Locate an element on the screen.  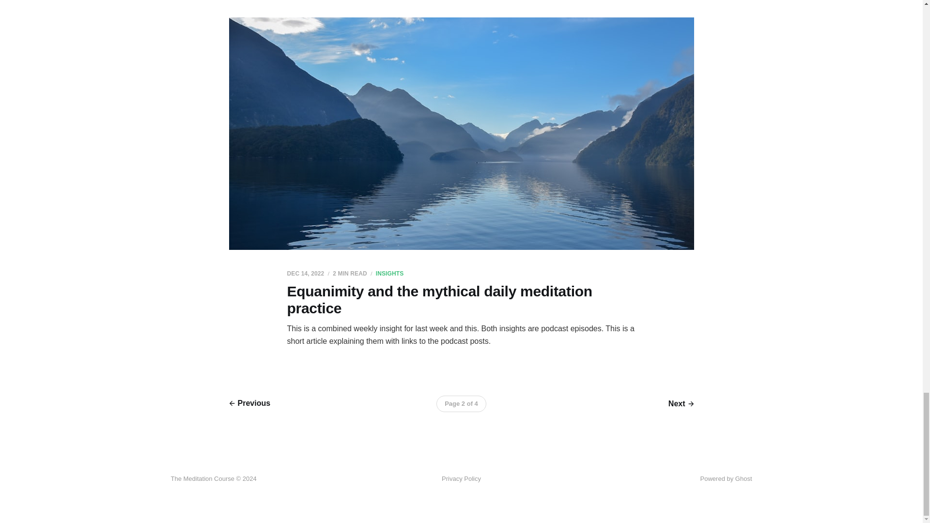
INSIGHTS is located at coordinates (389, 274).